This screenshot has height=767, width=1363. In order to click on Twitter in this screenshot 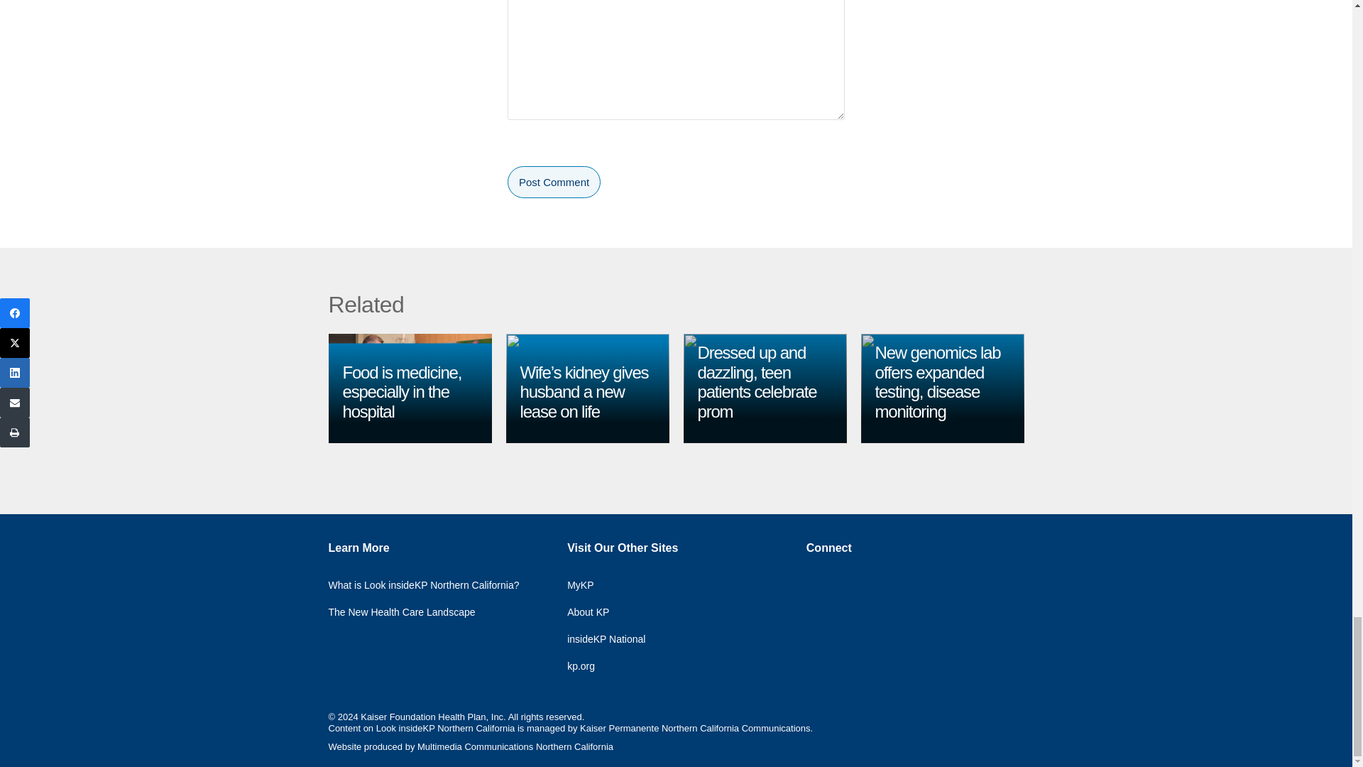, I will do `click(846, 579)`.